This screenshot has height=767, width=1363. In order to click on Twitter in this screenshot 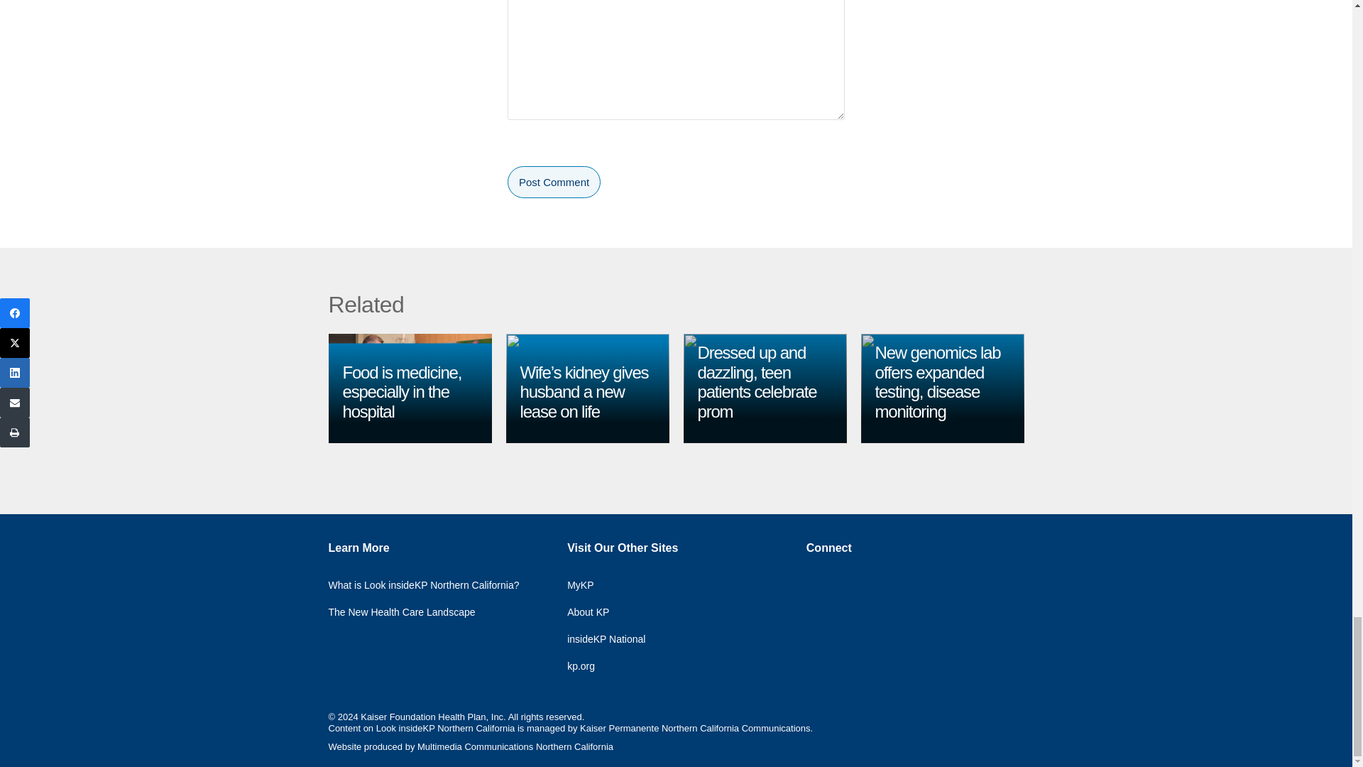, I will do `click(846, 579)`.